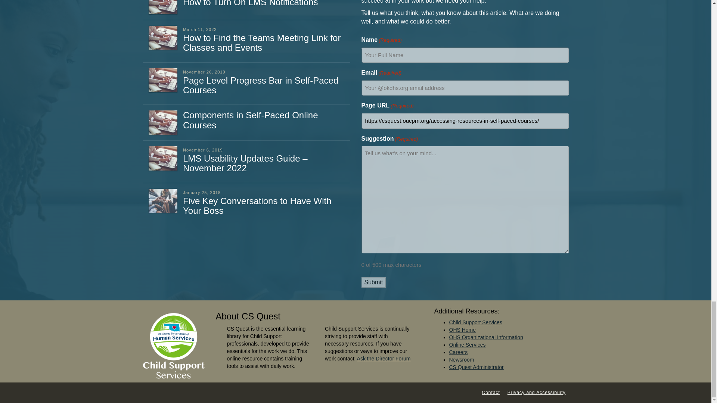 This screenshot has height=403, width=717. Describe the element at coordinates (261, 43) in the screenshot. I see `How to Find the Teams Meeting Link for Classes and Events` at that location.